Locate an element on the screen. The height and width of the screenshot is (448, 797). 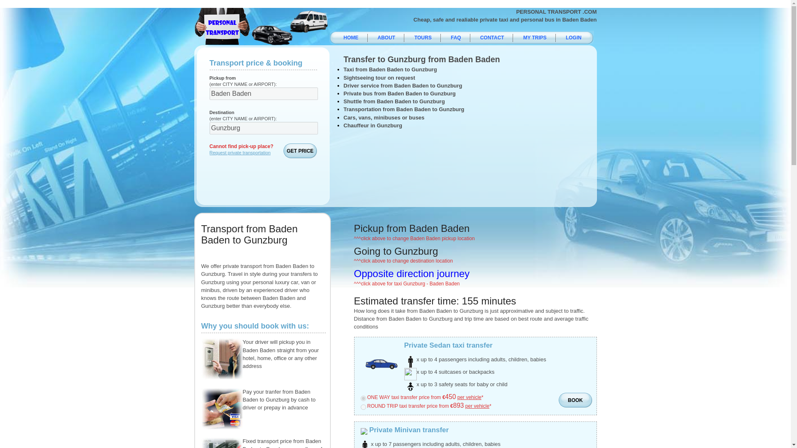
Book Sedan transport from Baden Baden to Gunzburg is located at coordinates (575, 401).